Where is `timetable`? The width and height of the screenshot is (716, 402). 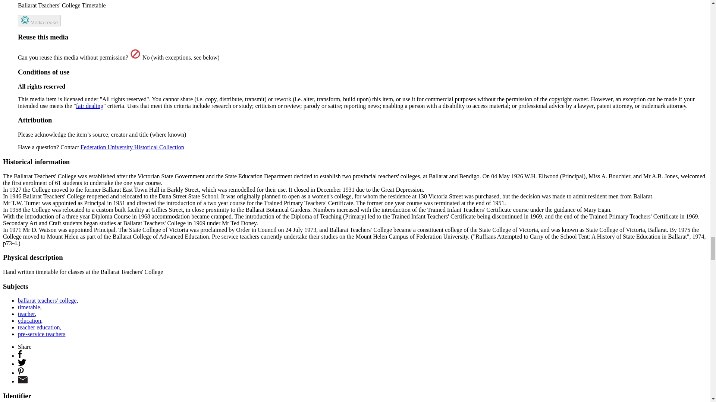
timetable is located at coordinates (29, 307).